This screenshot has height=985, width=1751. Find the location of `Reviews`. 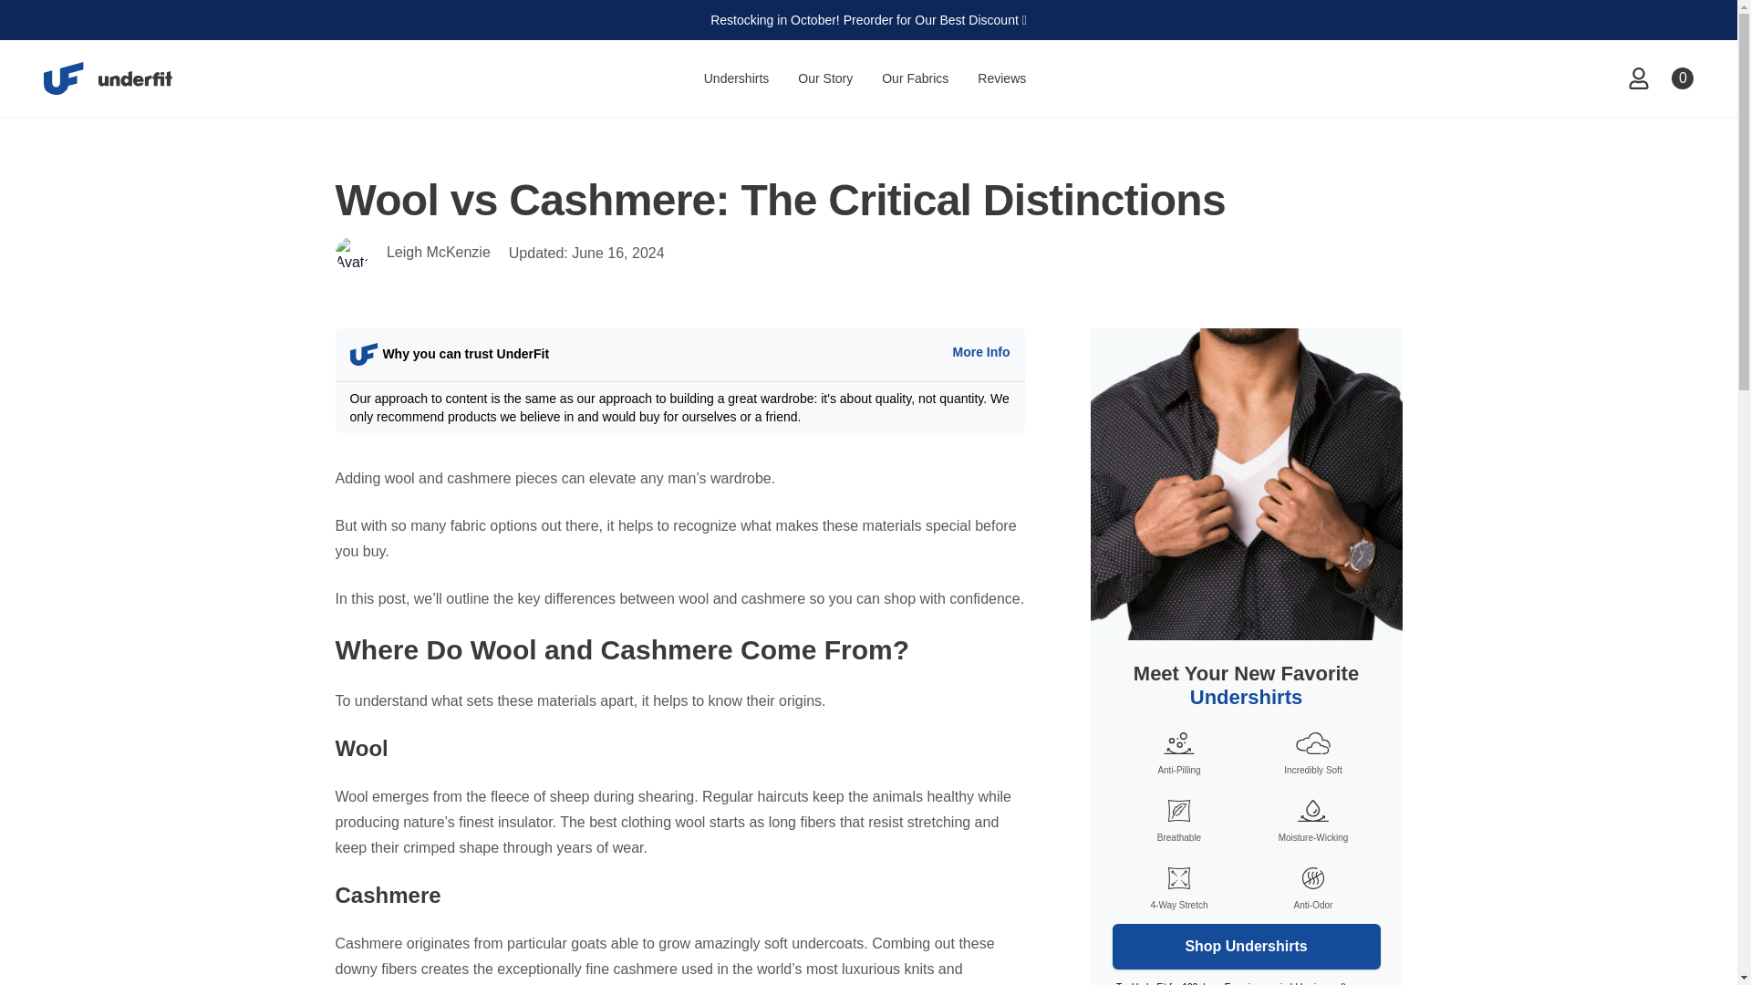

Reviews is located at coordinates (1001, 78).